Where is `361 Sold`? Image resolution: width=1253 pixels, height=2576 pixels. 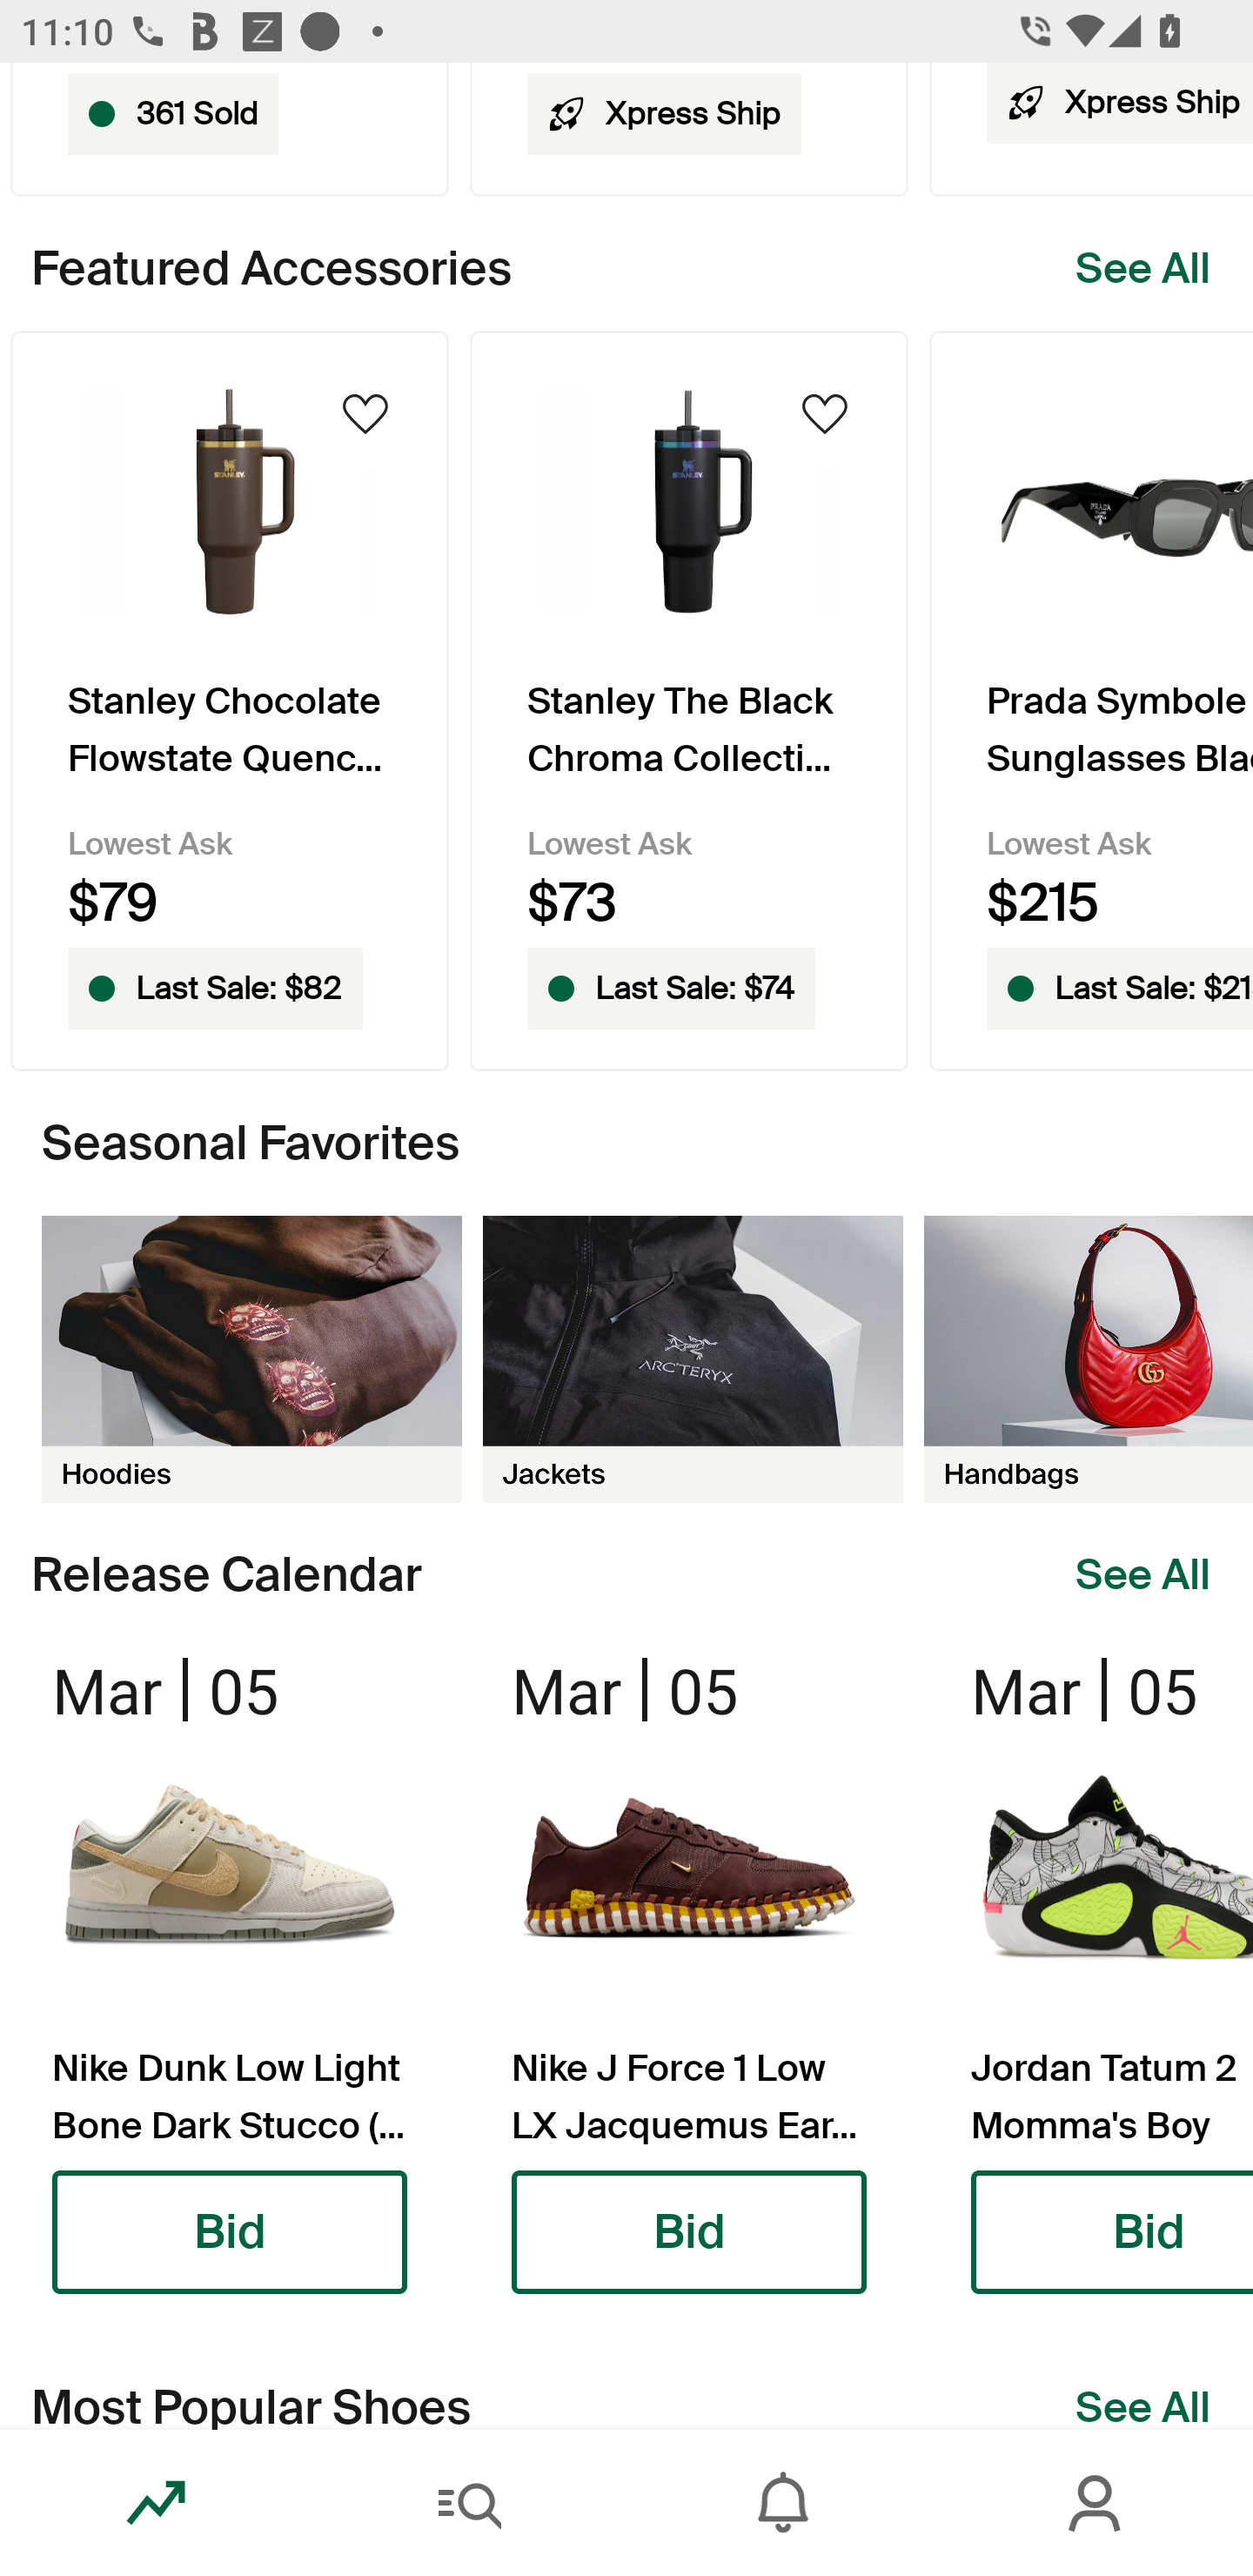 361 Sold is located at coordinates (229, 129).